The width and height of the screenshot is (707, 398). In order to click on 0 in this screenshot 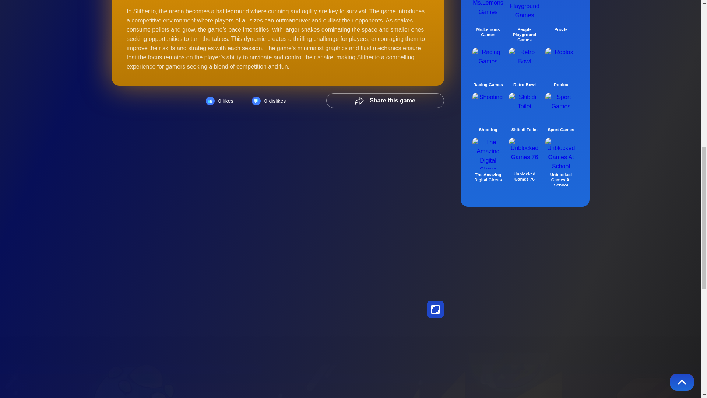, I will do `click(269, 101)`.